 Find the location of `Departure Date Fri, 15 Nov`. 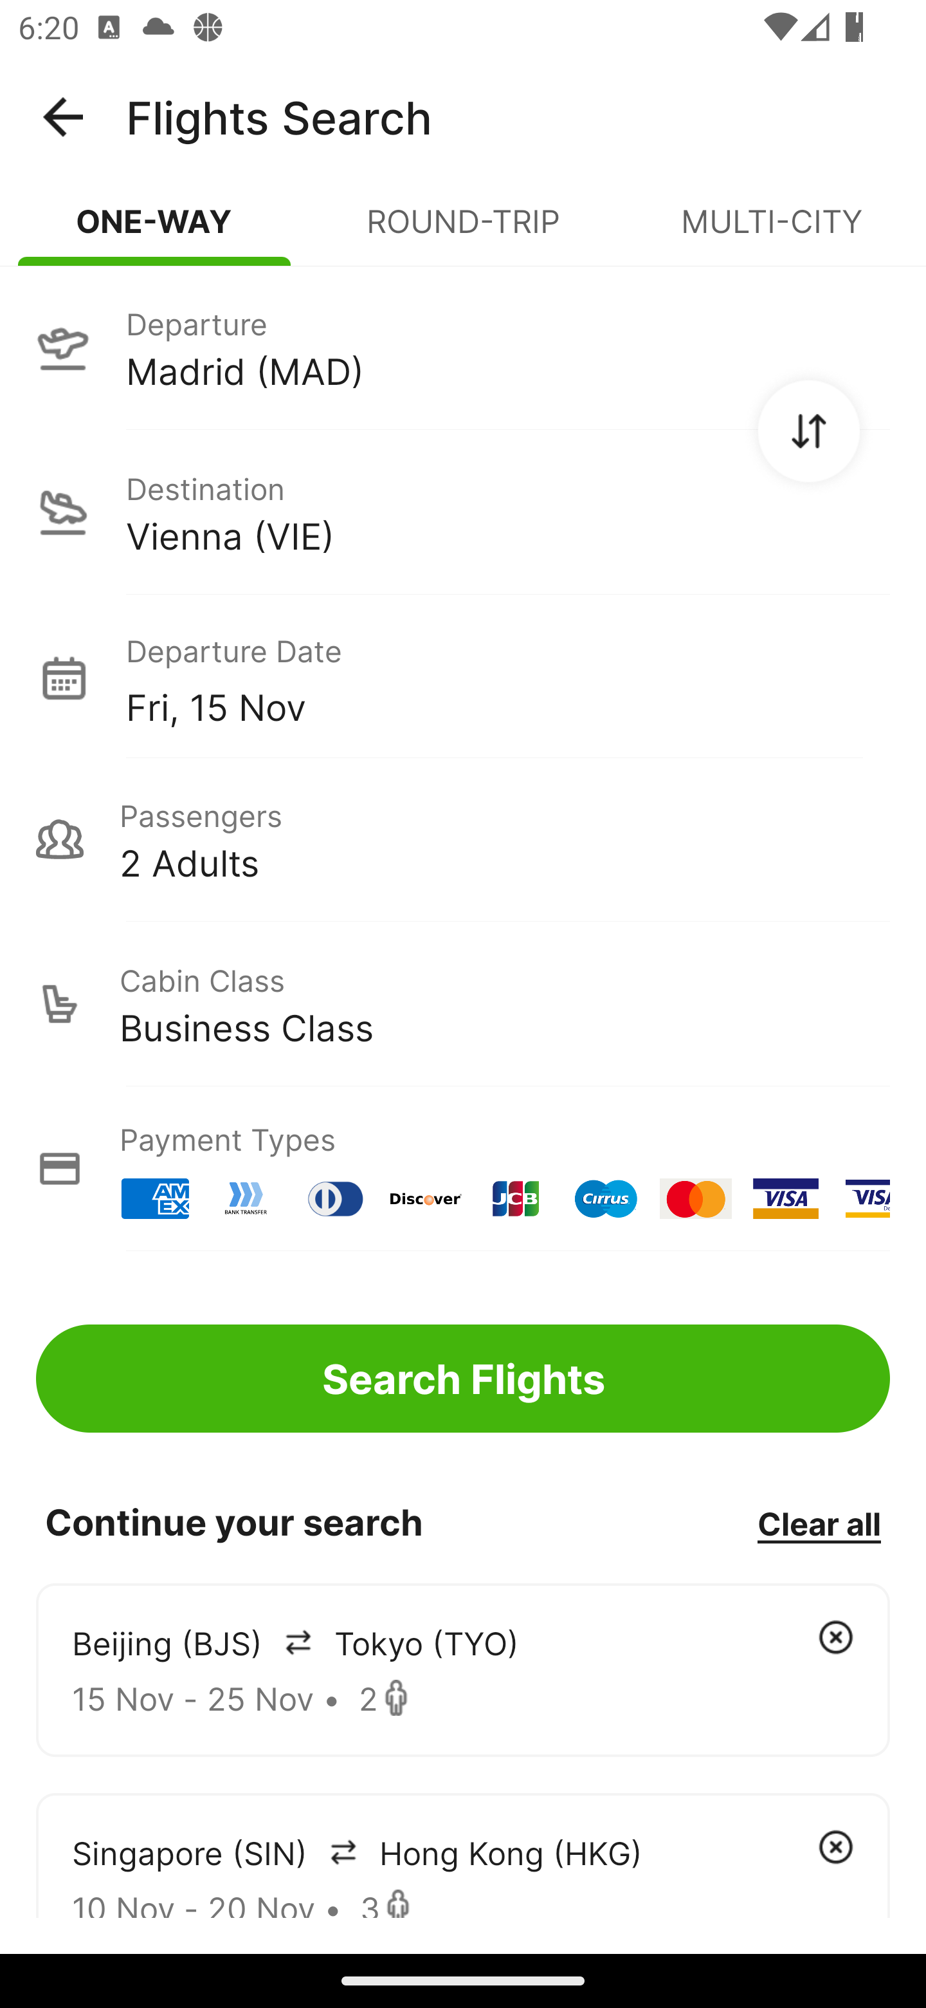

Departure Date Fri, 15 Nov is located at coordinates (507, 677).